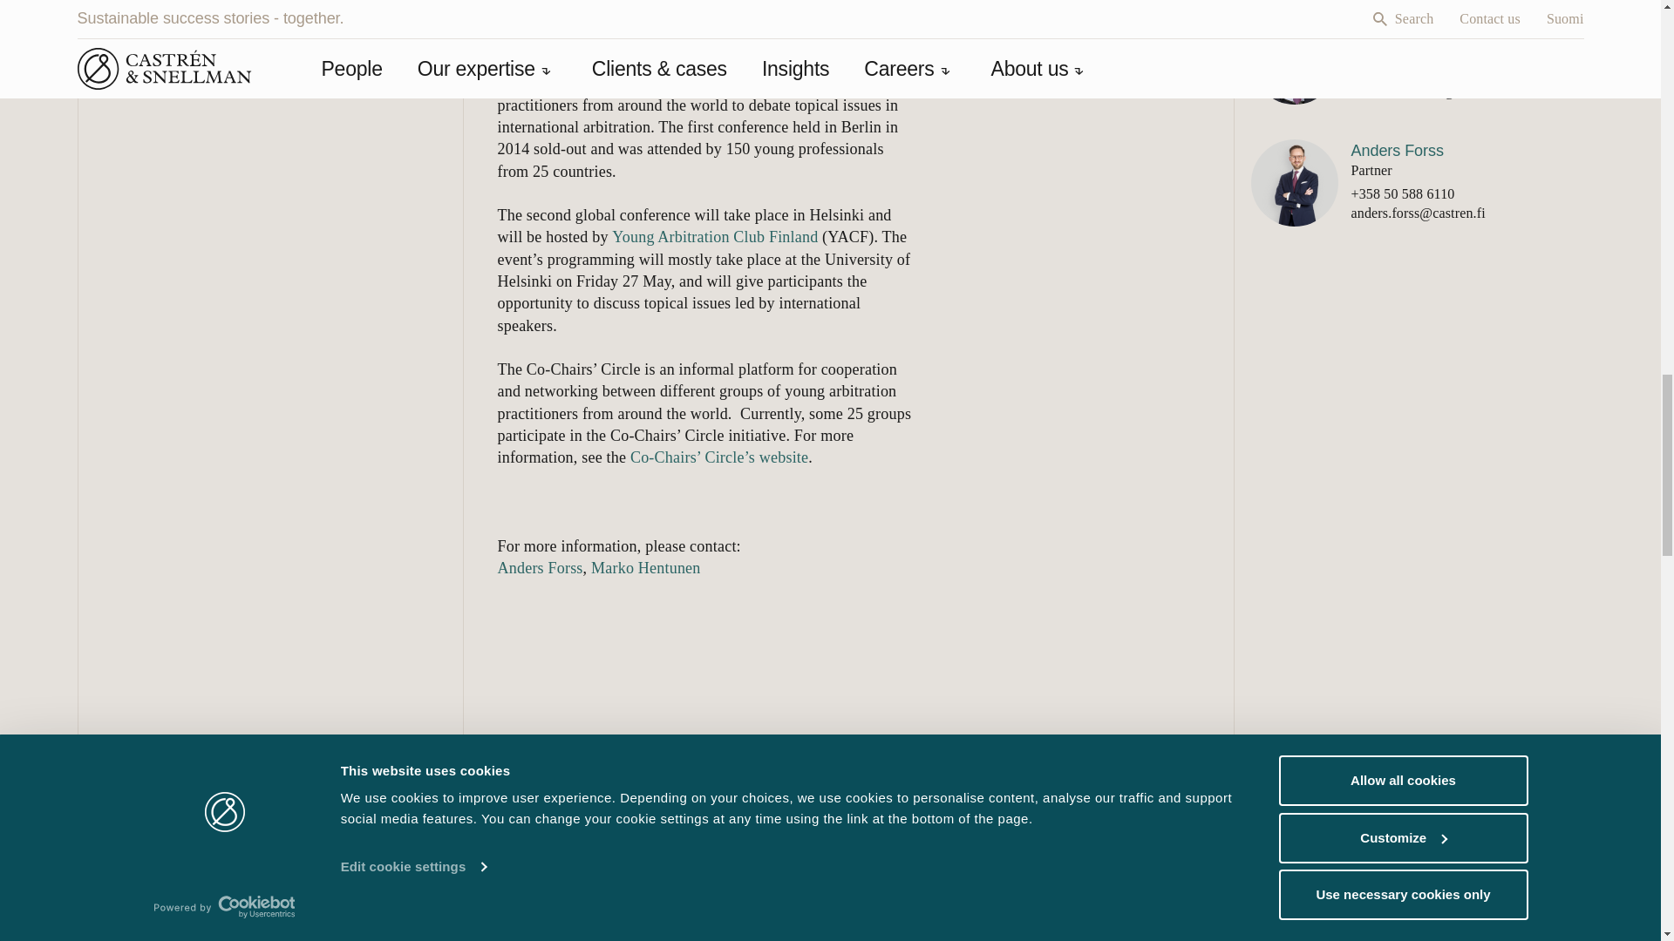  What do you see at coordinates (786, 61) in the screenshot?
I see `CCC Global Conference` at bounding box center [786, 61].